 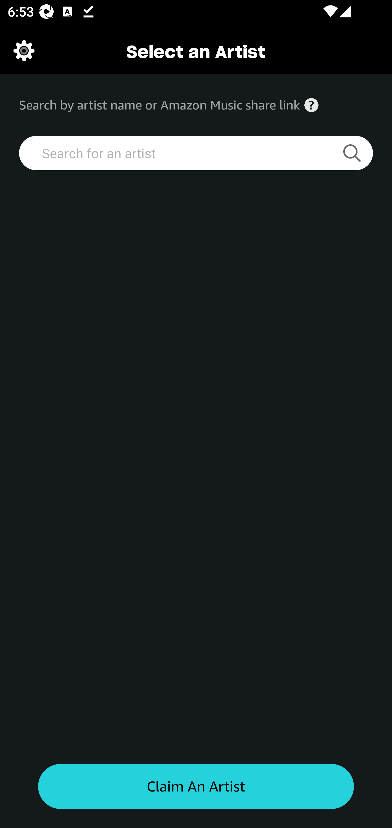 I want to click on Help  icon, so click(x=311, y=105).